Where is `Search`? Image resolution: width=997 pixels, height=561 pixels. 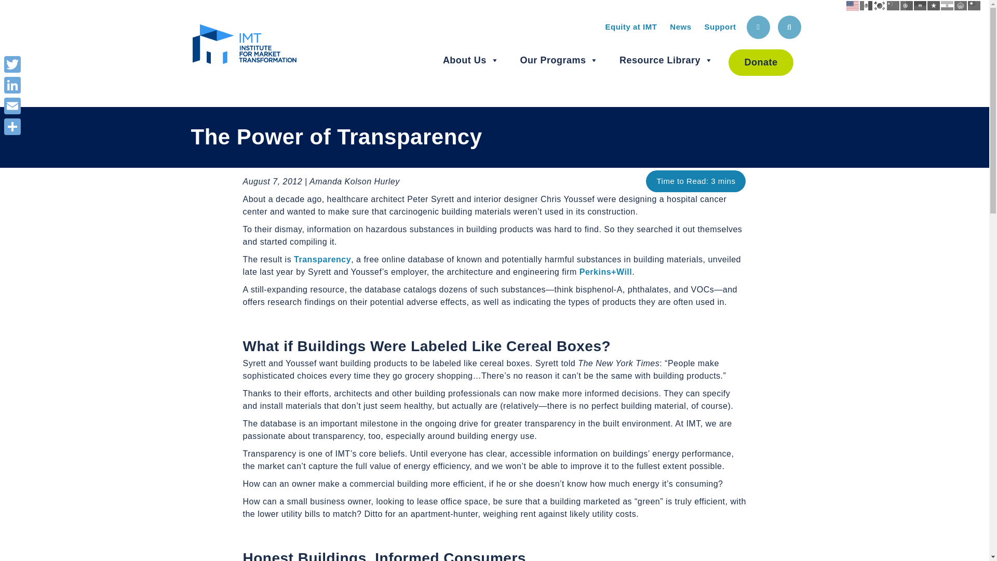
Search is located at coordinates (789, 27).